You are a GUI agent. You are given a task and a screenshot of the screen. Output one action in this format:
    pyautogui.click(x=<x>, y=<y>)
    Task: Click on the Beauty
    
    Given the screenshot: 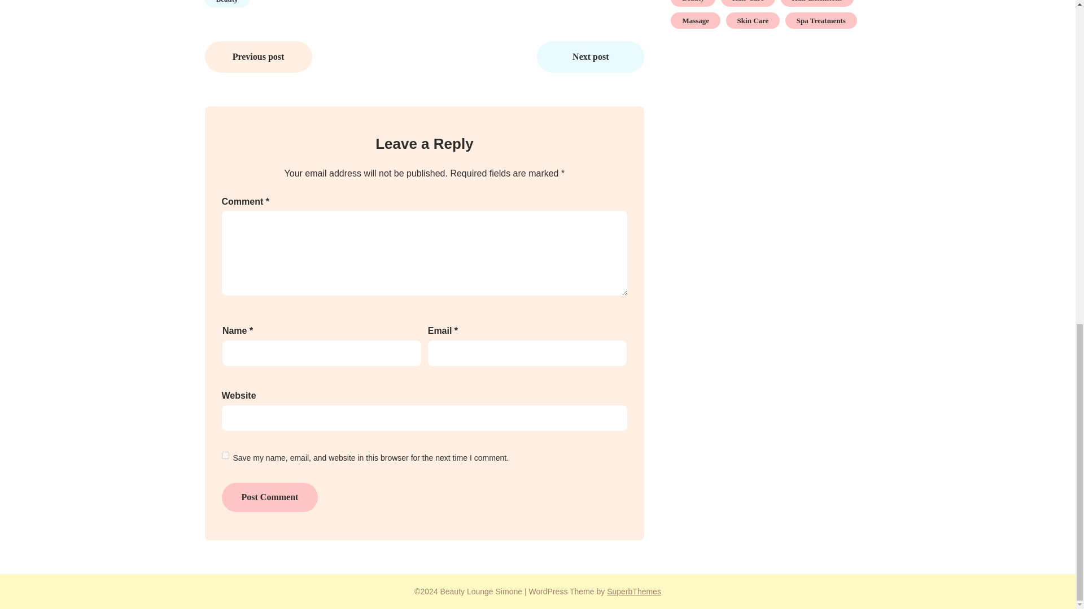 What is the action you would take?
    pyautogui.click(x=693, y=3)
    